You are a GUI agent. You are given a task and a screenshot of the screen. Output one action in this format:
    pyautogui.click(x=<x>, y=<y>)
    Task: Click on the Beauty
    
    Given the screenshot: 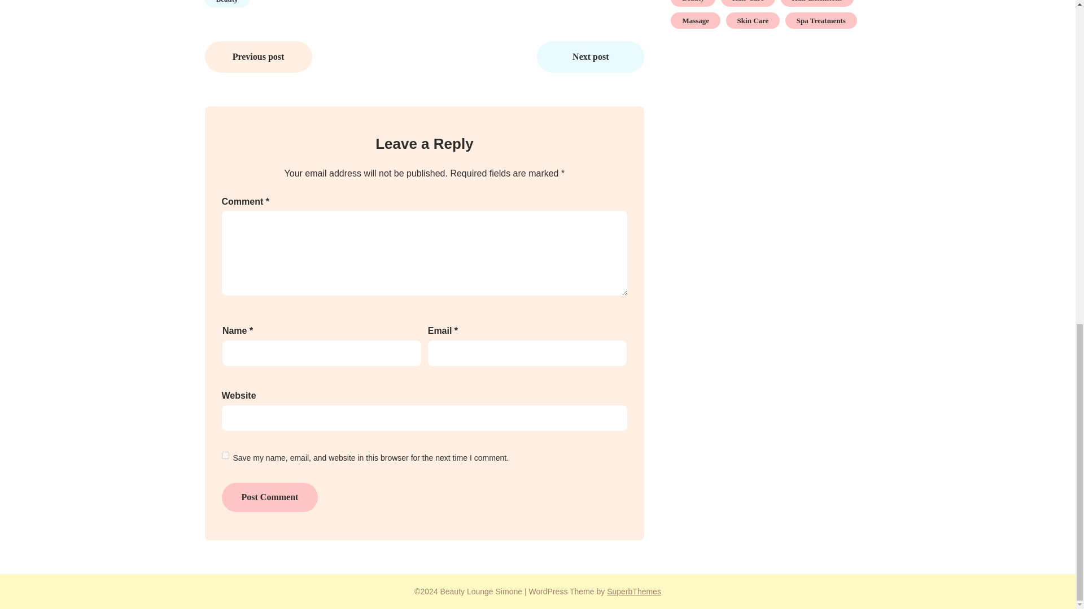 What is the action you would take?
    pyautogui.click(x=693, y=3)
    